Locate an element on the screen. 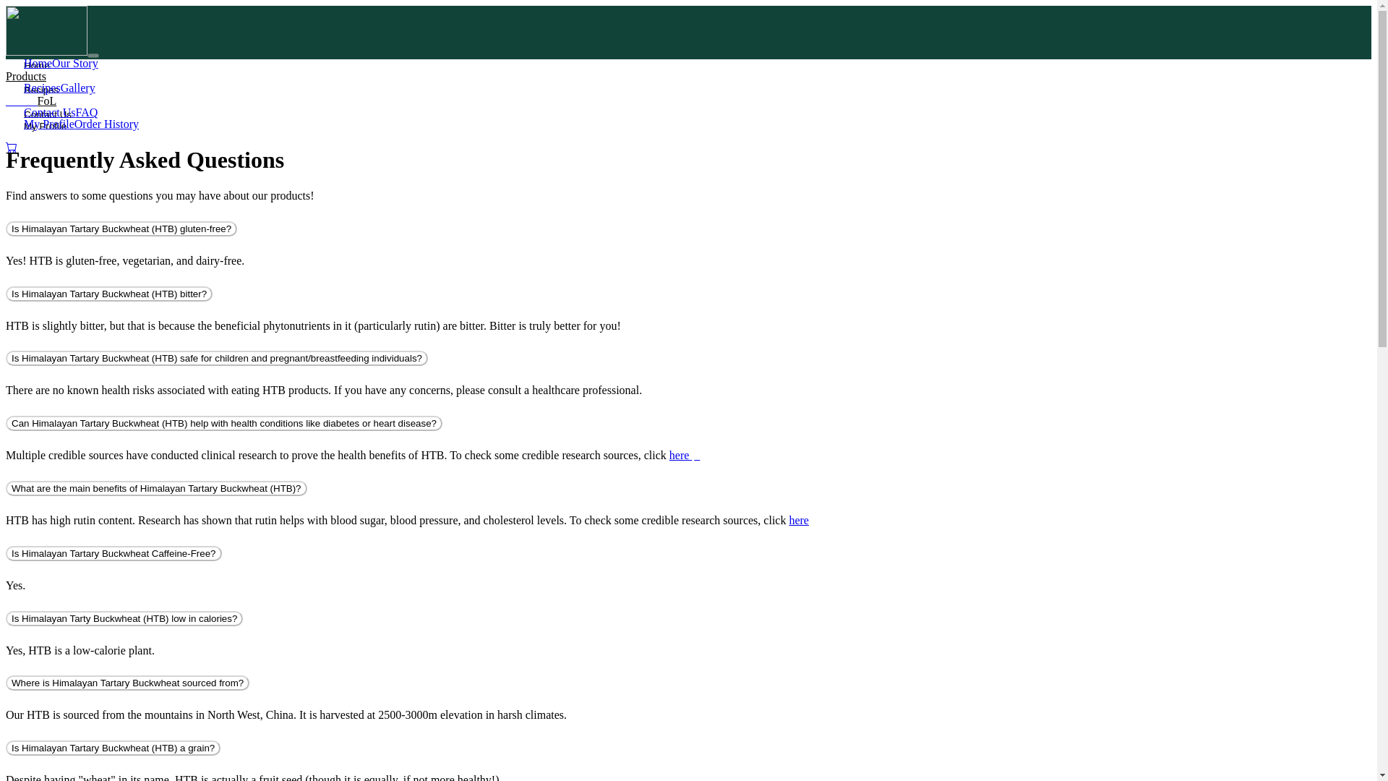 Image resolution: width=1388 pixels, height=781 pixels. My Profile is located at coordinates (49, 124).